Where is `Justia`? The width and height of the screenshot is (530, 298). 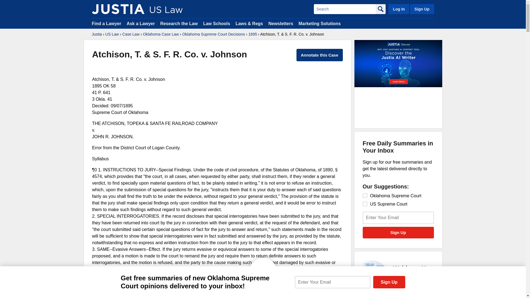
Justia is located at coordinates (107, 23).